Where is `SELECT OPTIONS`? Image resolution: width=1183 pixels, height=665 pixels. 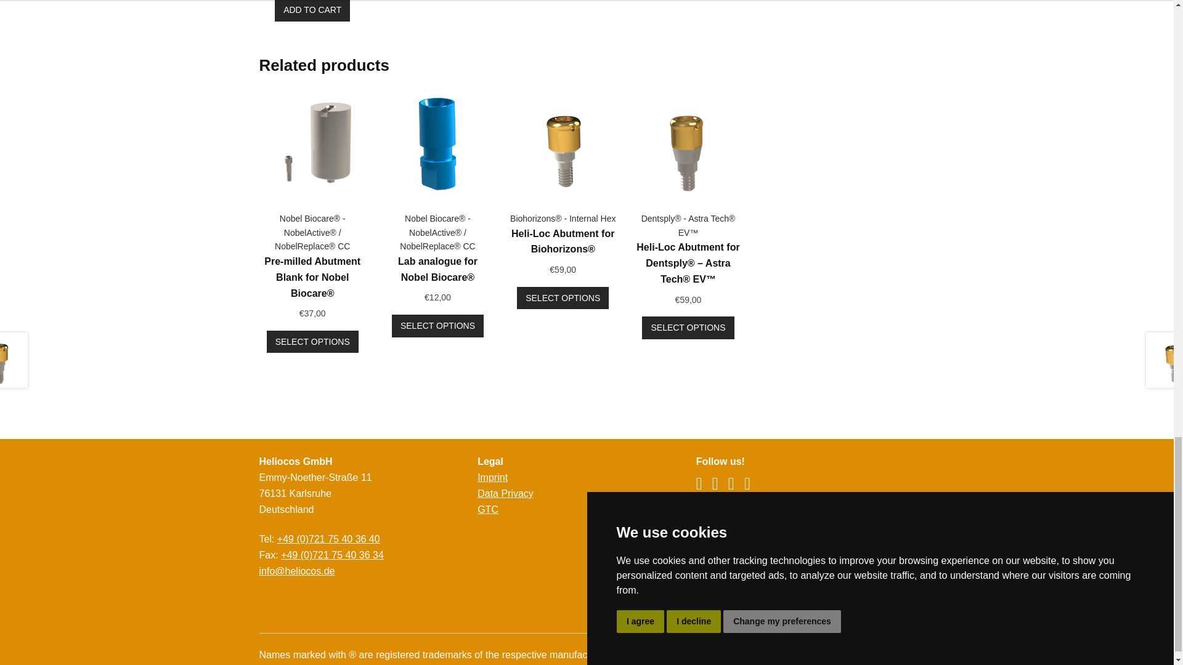 SELECT OPTIONS is located at coordinates (563, 298).